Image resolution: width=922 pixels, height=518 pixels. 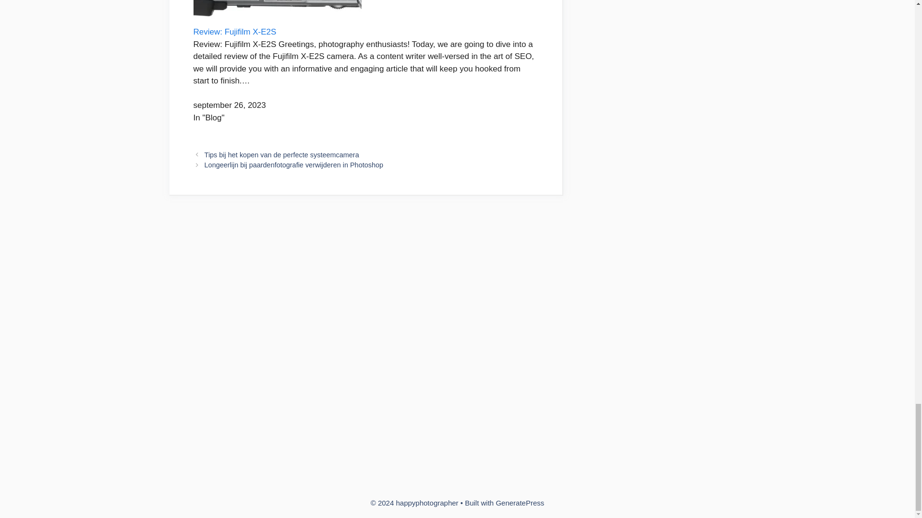 What do you see at coordinates (520, 503) in the screenshot?
I see `GeneratePress` at bounding box center [520, 503].